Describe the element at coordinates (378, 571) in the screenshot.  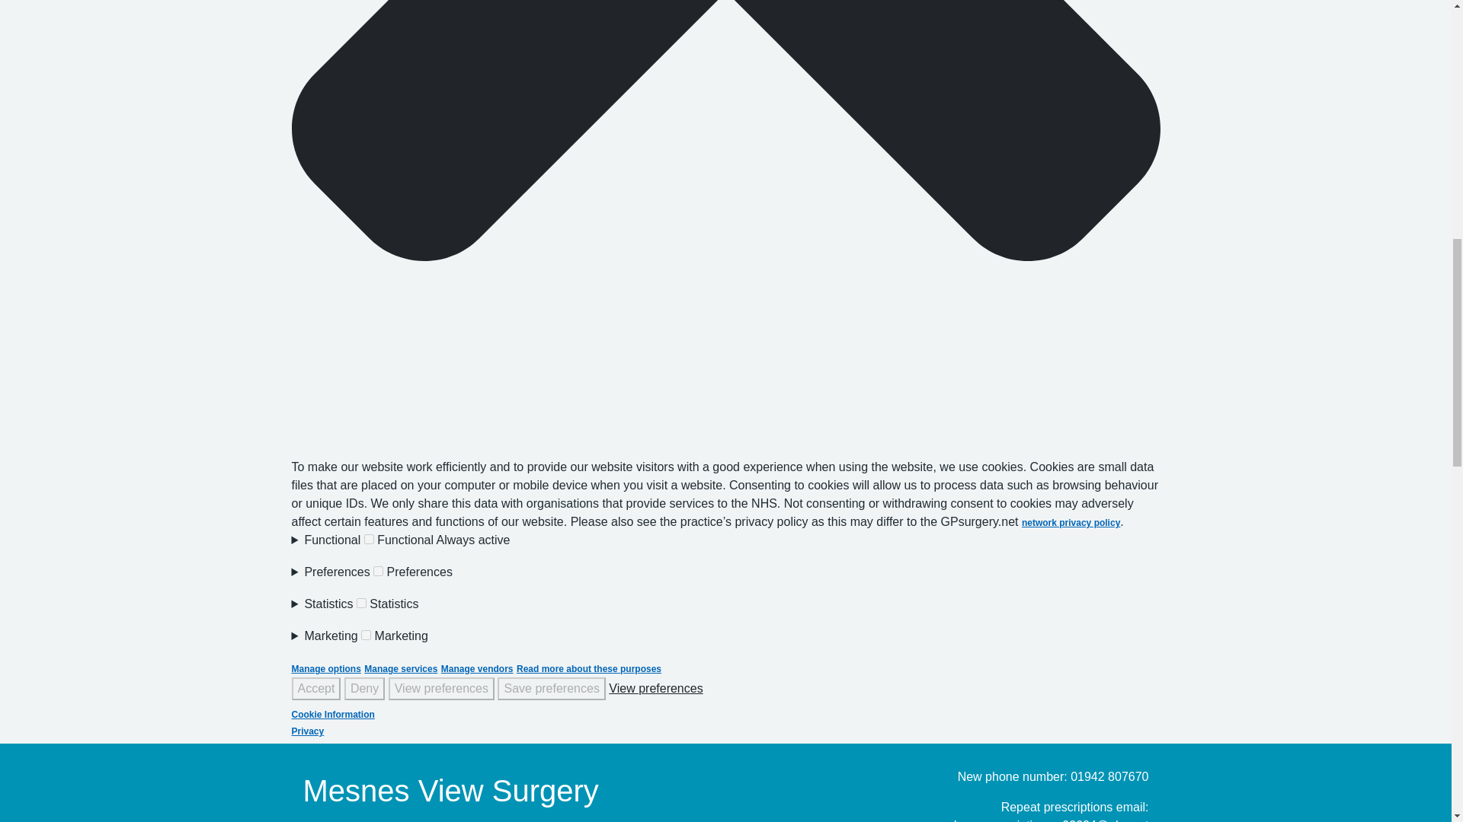
I see `1` at that location.